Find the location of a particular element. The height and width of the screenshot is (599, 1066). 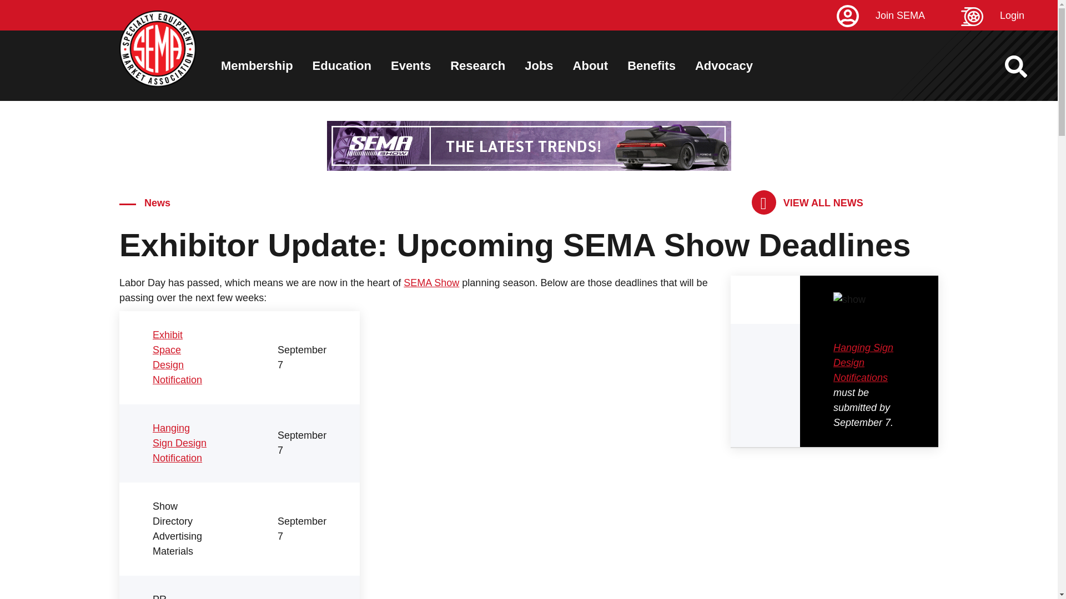

Join SEMA is located at coordinates (897, 16).